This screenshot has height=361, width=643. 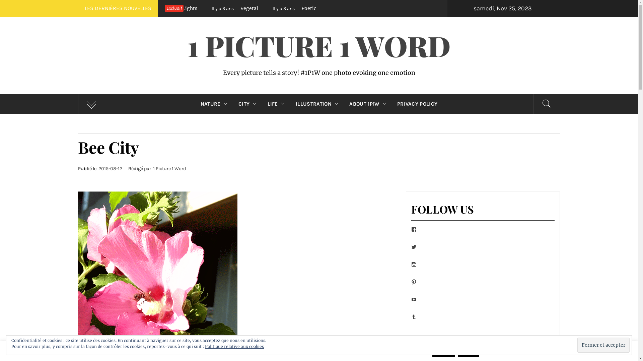 I want to click on 1 PICTURE 1 WORD, so click(x=319, y=45).